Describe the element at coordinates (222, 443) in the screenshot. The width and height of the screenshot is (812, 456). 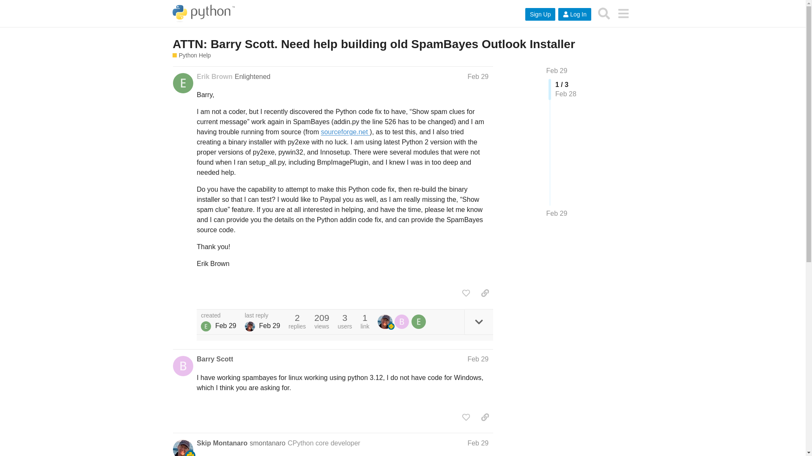
I see `Skip Montanaro` at that location.